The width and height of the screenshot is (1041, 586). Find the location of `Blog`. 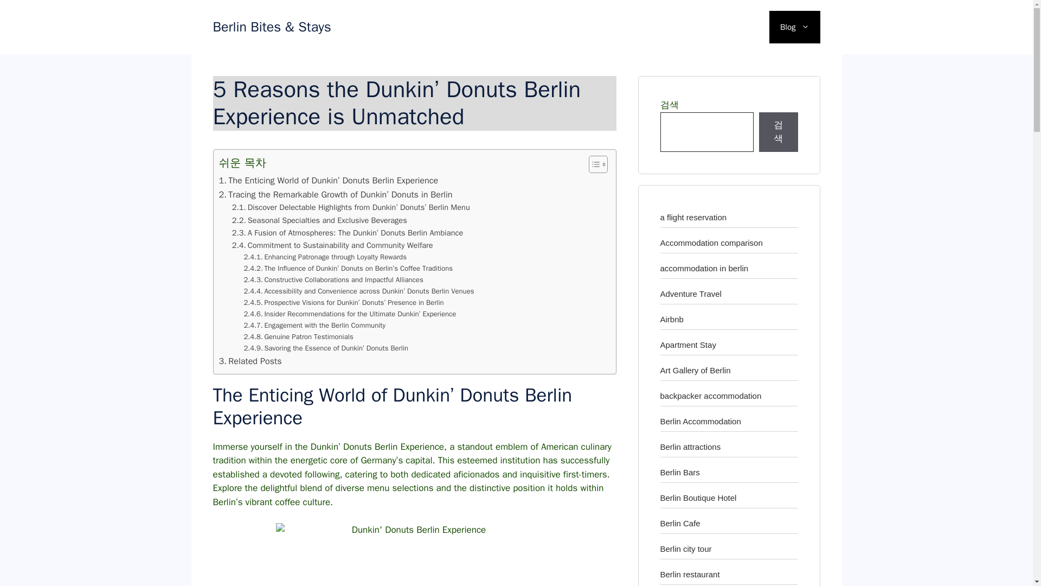

Blog is located at coordinates (794, 27).